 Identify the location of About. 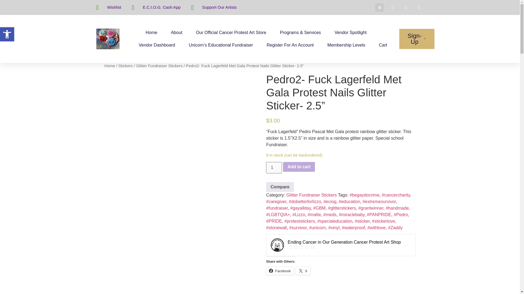
(176, 33).